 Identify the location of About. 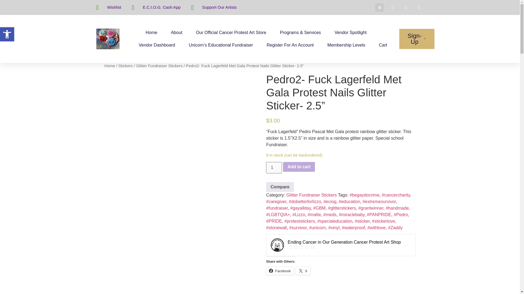
(176, 33).